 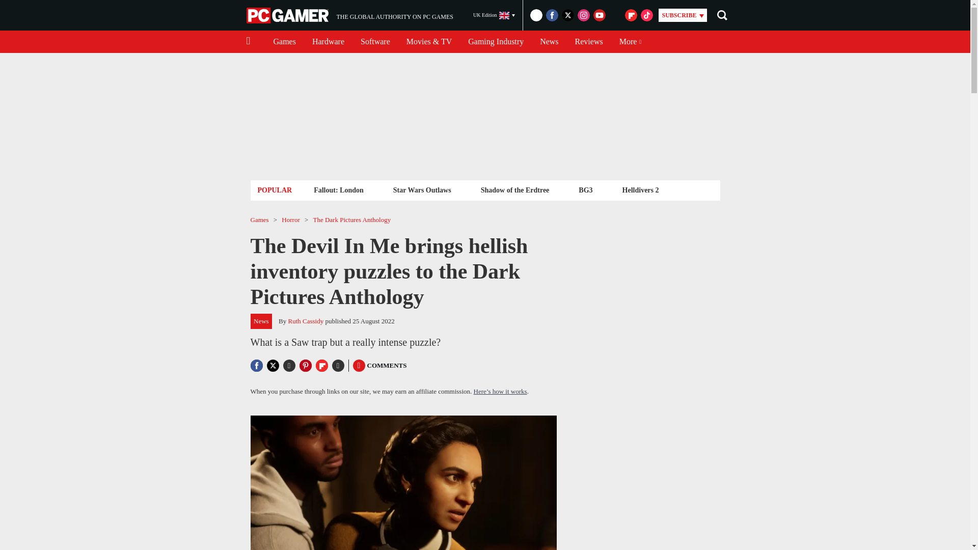 What do you see at coordinates (375, 42) in the screenshot?
I see `Reviews` at bounding box center [375, 42].